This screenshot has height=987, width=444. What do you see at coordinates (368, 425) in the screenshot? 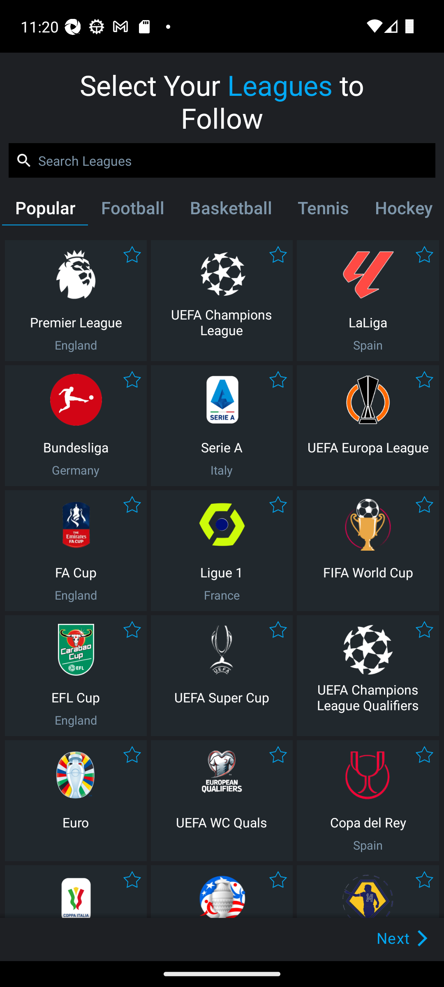
I see `UEFA Europa League` at bounding box center [368, 425].